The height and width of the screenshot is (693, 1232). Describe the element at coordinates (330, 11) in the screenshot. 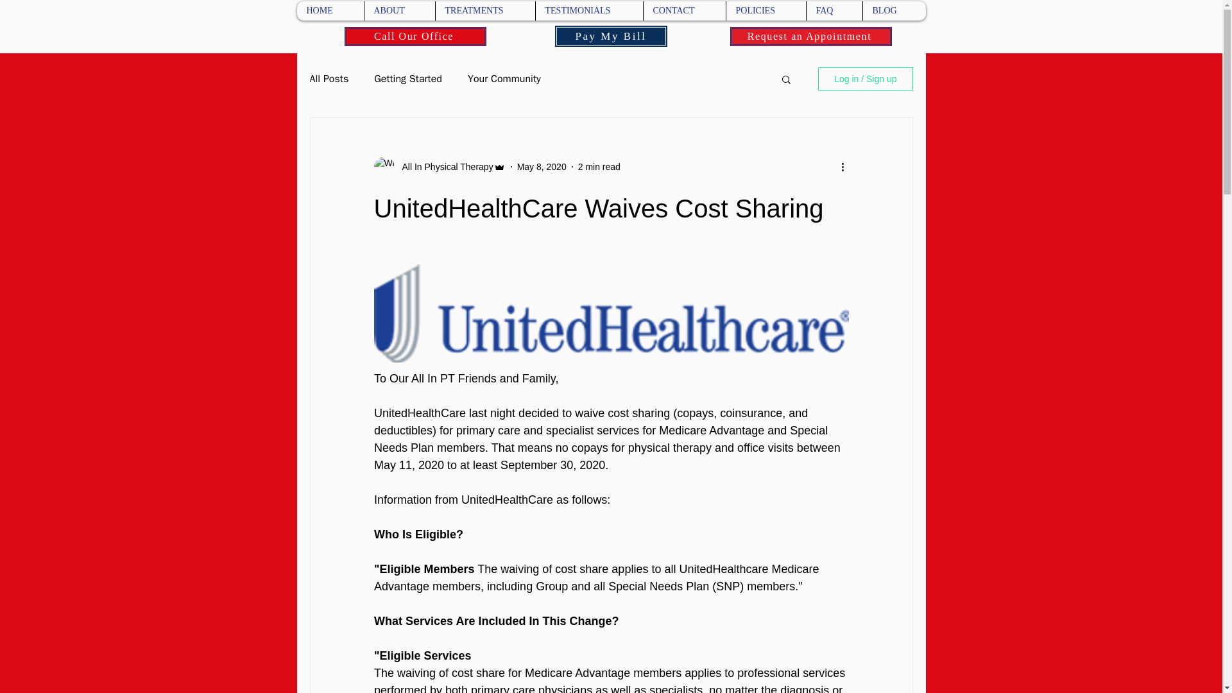

I see `HOME` at that location.